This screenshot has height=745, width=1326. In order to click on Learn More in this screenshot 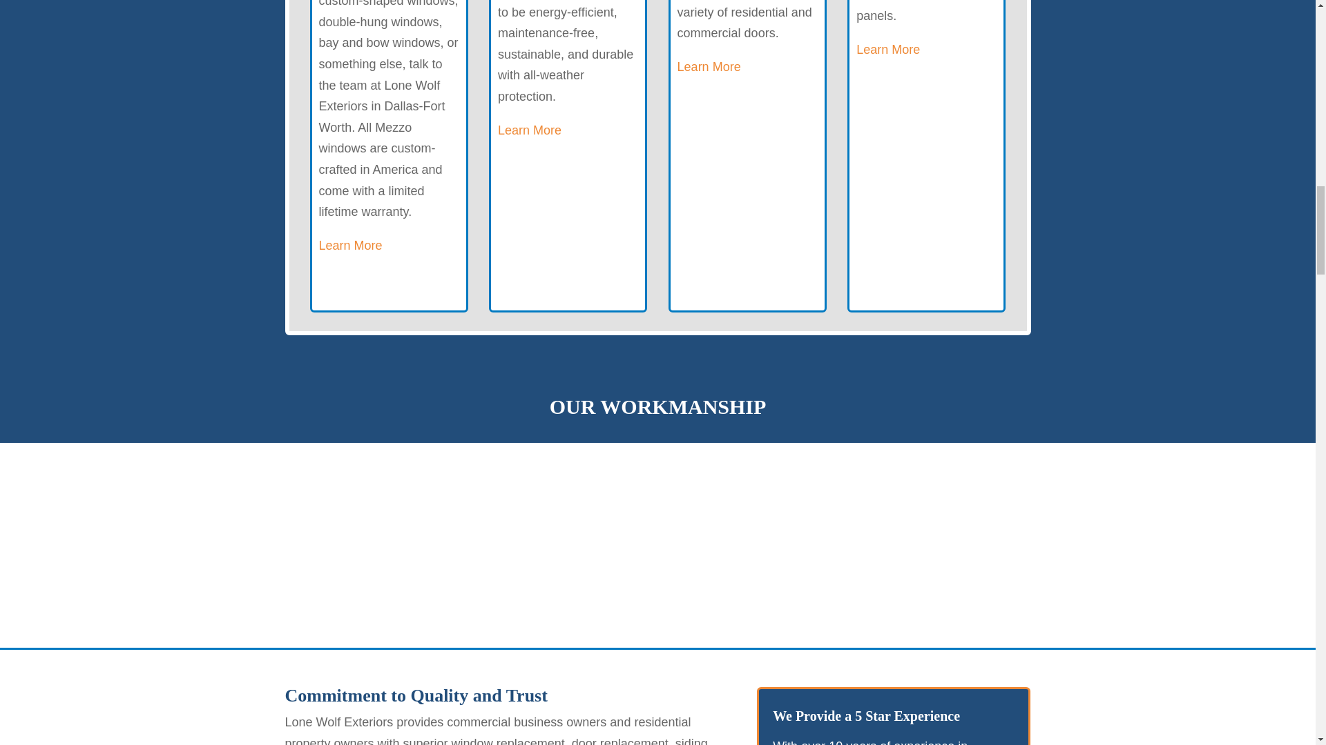, I will do `click(529, 130)`.